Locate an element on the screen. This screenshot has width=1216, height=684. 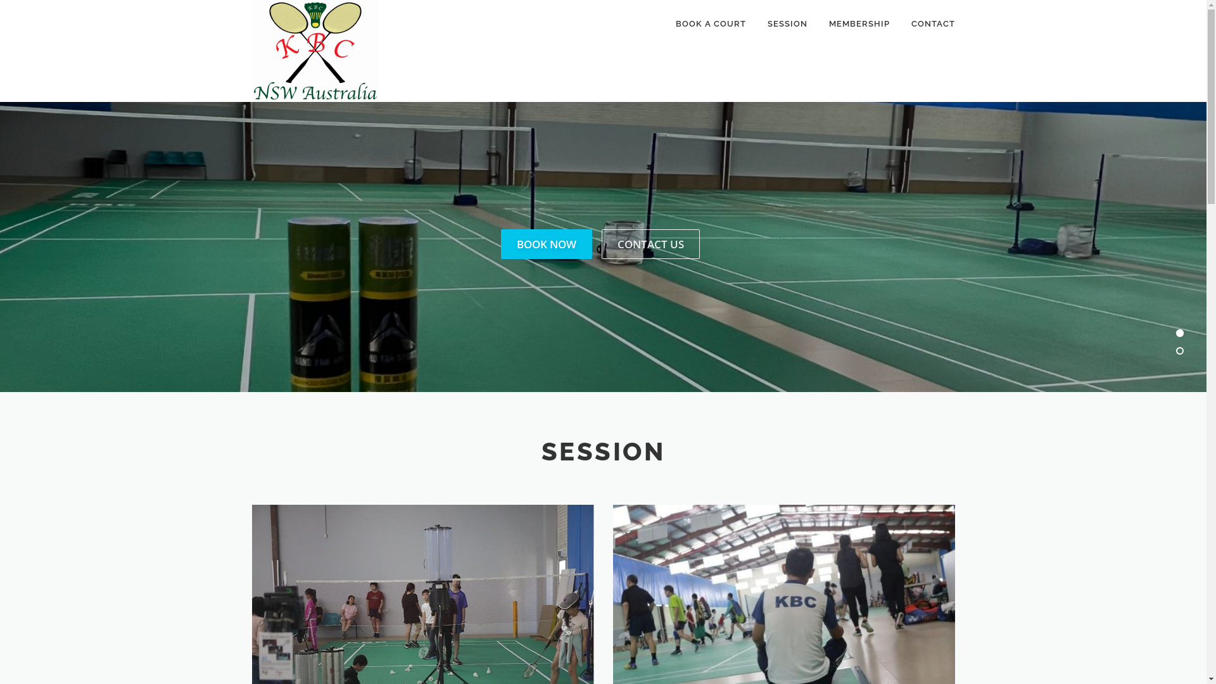
MEMBERSHIP is located at coordinates (859, 24).